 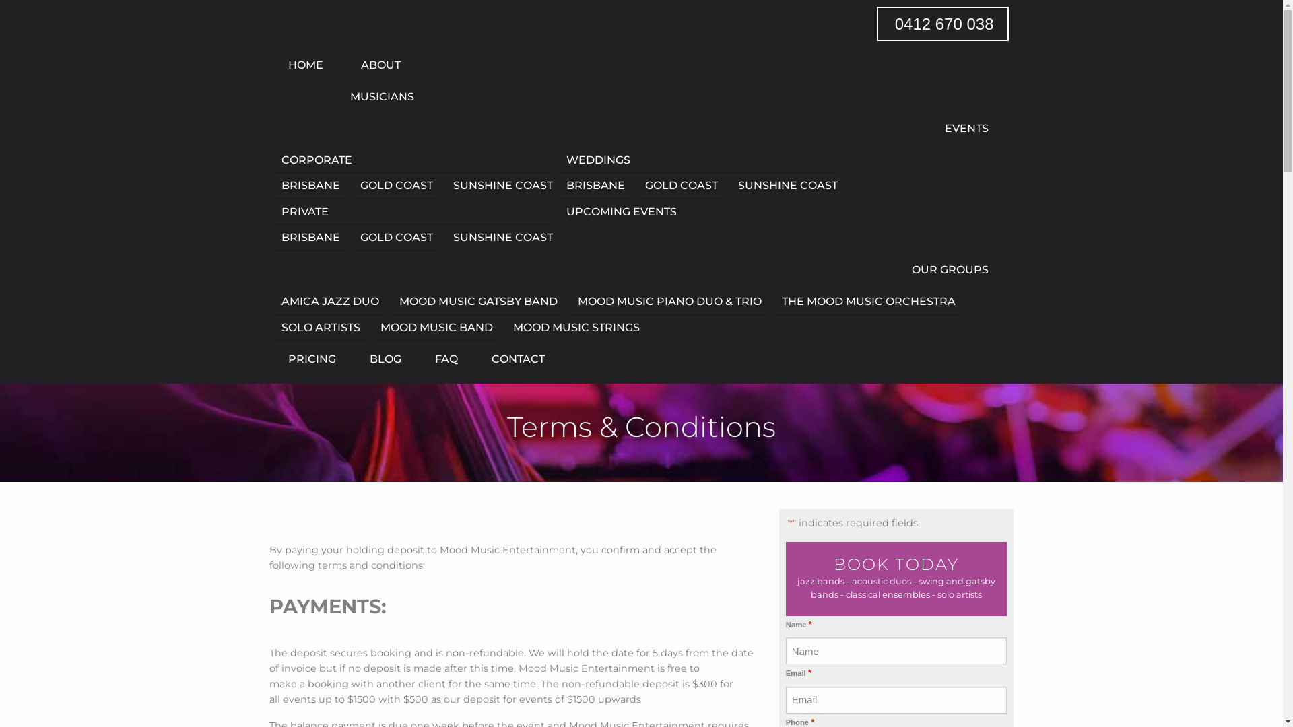 What do you see at coordinates (478, 302) in the screenshot?
I see `MOOD MUSIC GATSBY BAND` at bounding box center [478, 302].